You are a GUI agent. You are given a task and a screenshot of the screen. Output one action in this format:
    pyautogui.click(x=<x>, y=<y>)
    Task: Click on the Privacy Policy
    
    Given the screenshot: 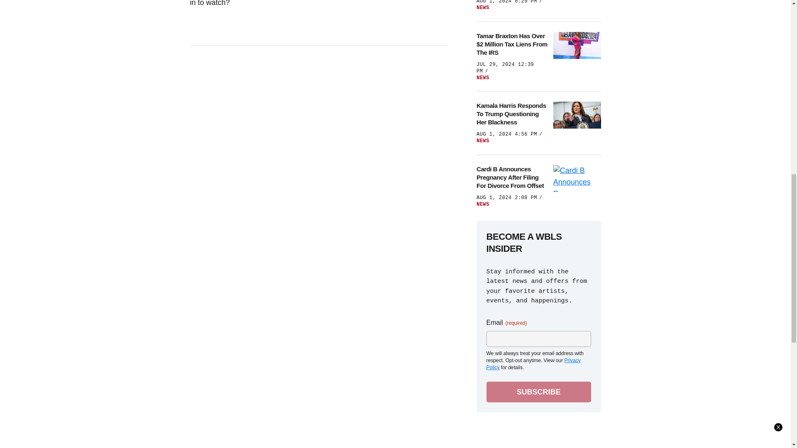 What is the action you would take?
    pyautogui.click(x=533, y=364)
    